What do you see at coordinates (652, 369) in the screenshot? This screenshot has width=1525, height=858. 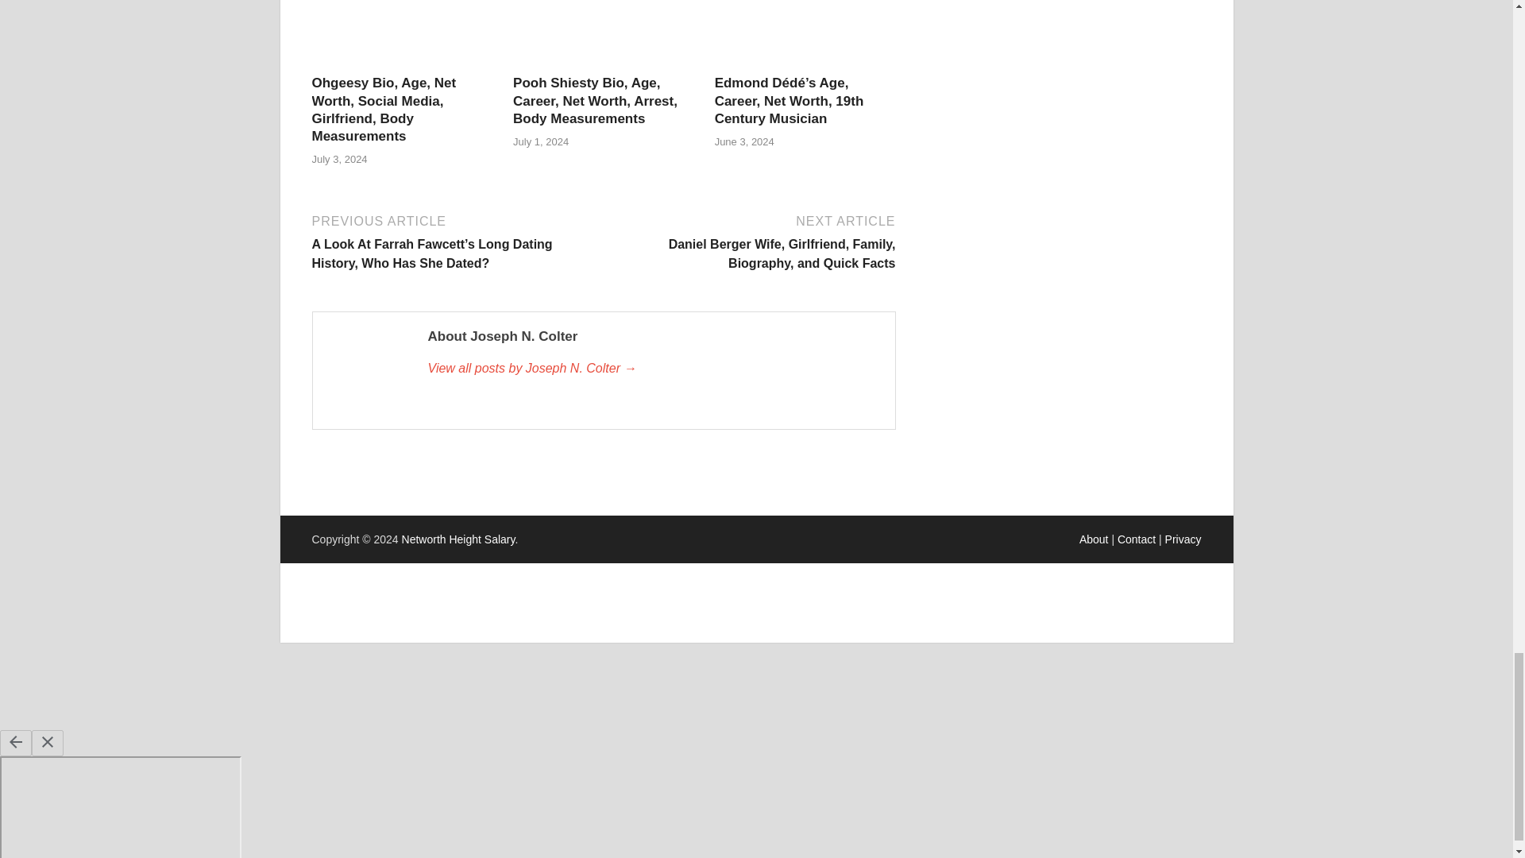 I see `Joseph N. Colter` at bounding box center [652, 369].